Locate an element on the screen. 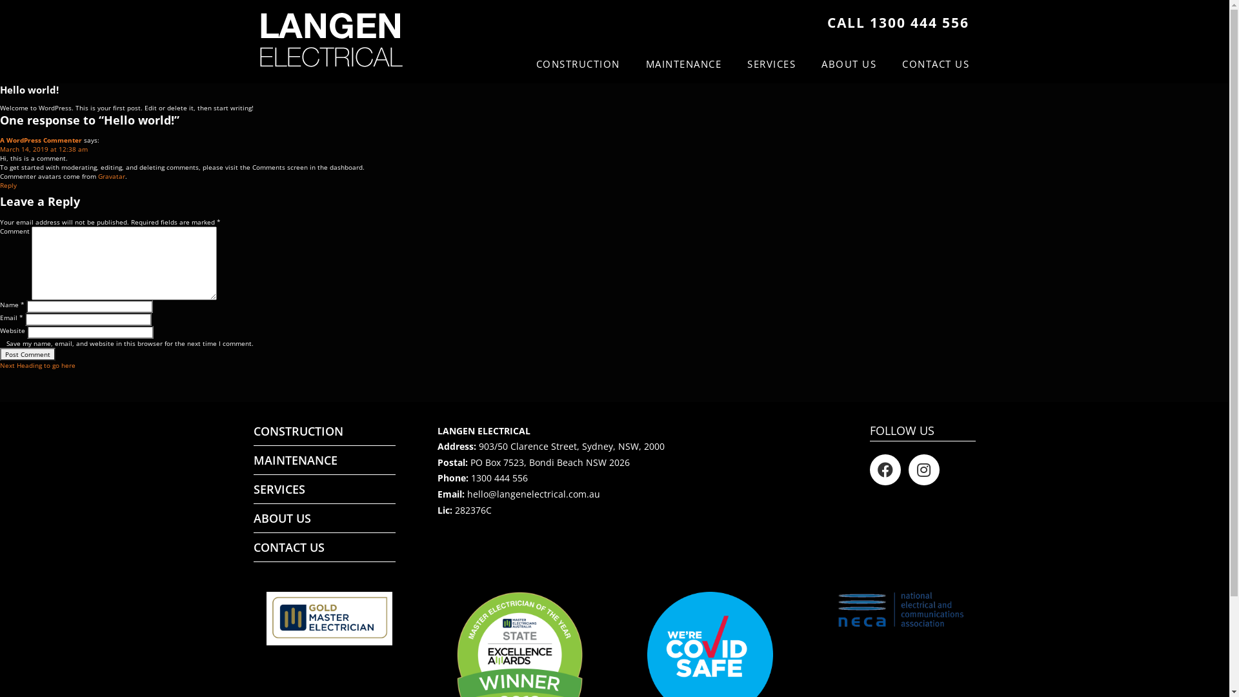 The width and height of the screenshot is (1239, 697). MAINTENANCE is located at coordinates (324, 460).